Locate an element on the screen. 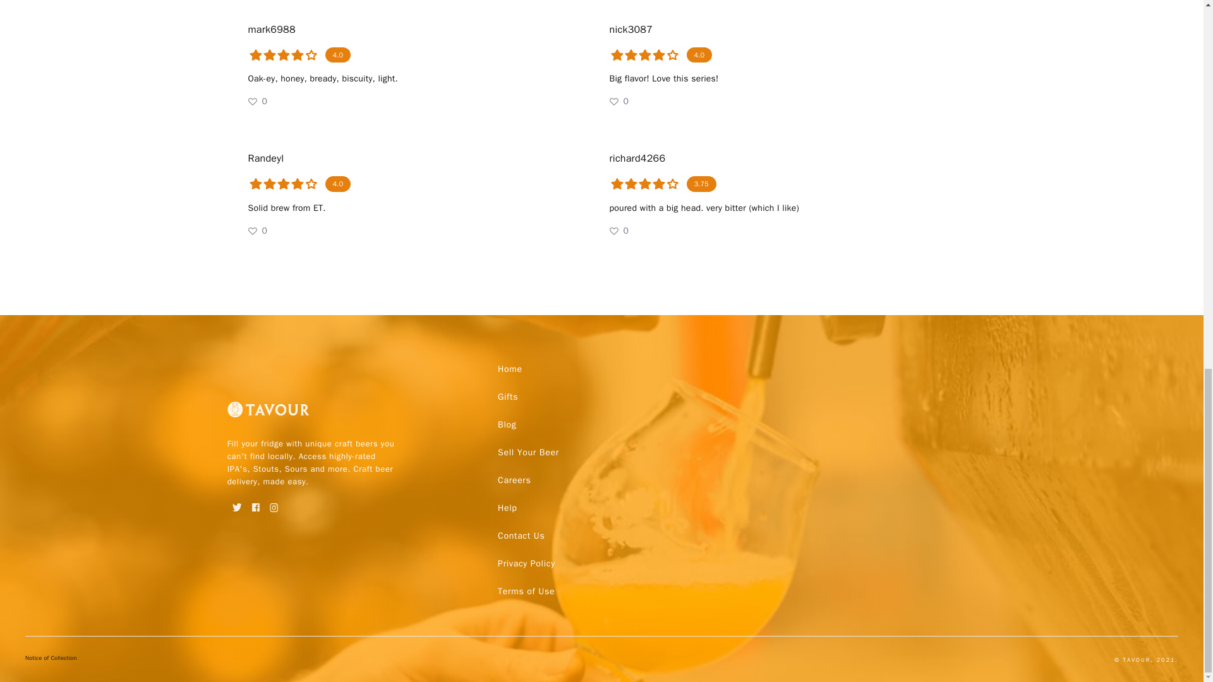 This screenshot has height=682, width=1213. Sell Your Beer is located at coordinates (528, 452).